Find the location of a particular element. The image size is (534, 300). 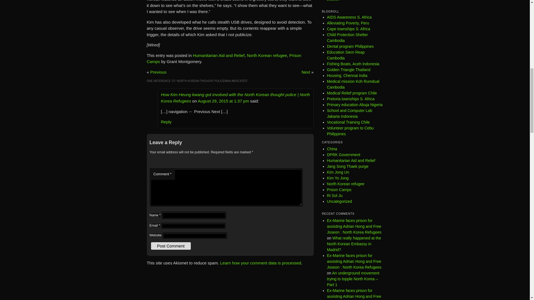

Alleviating Poverty, Peru is located at coordinates (348, 23).